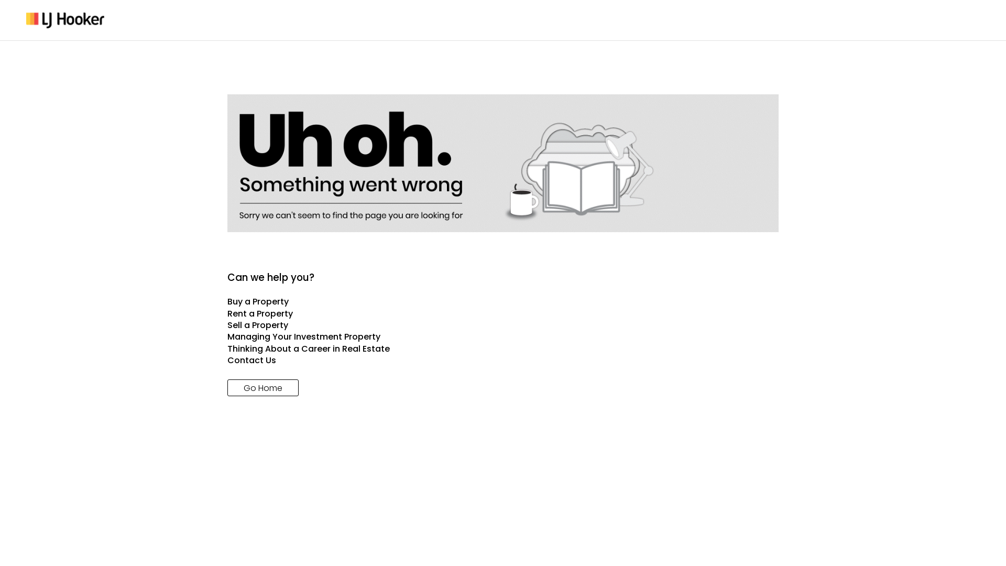  Describe the element at coordinates (263, 388) in the screenshot. I see `Go Home` at that location.